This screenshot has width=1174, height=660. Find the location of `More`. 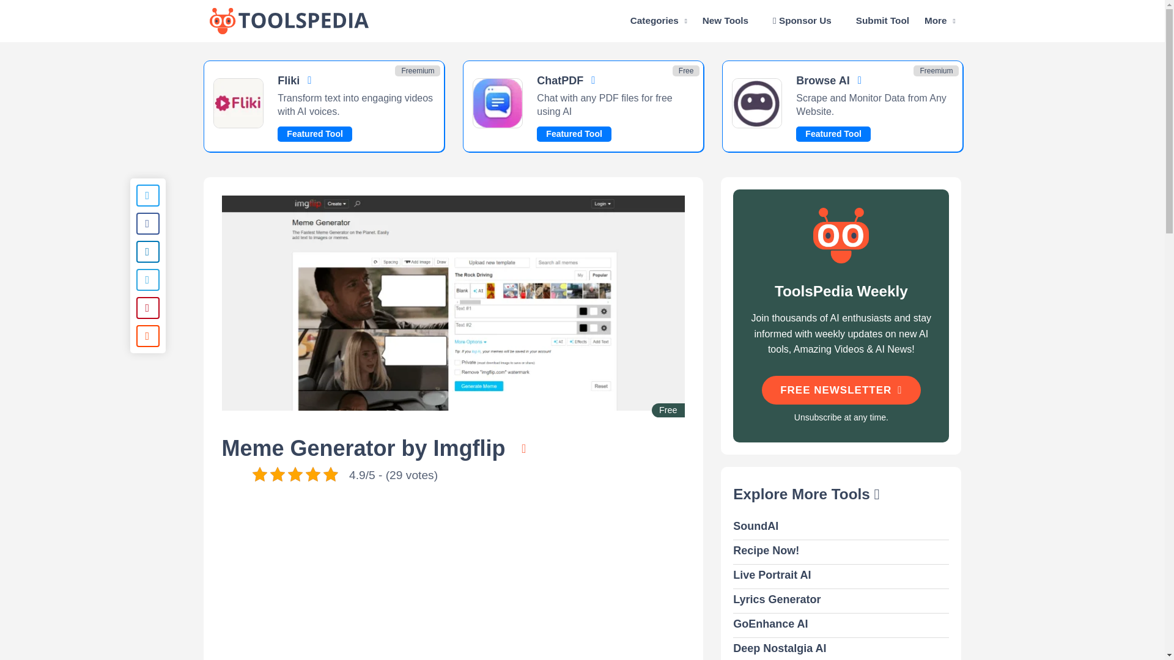

More is located at coordinates (940, 21).